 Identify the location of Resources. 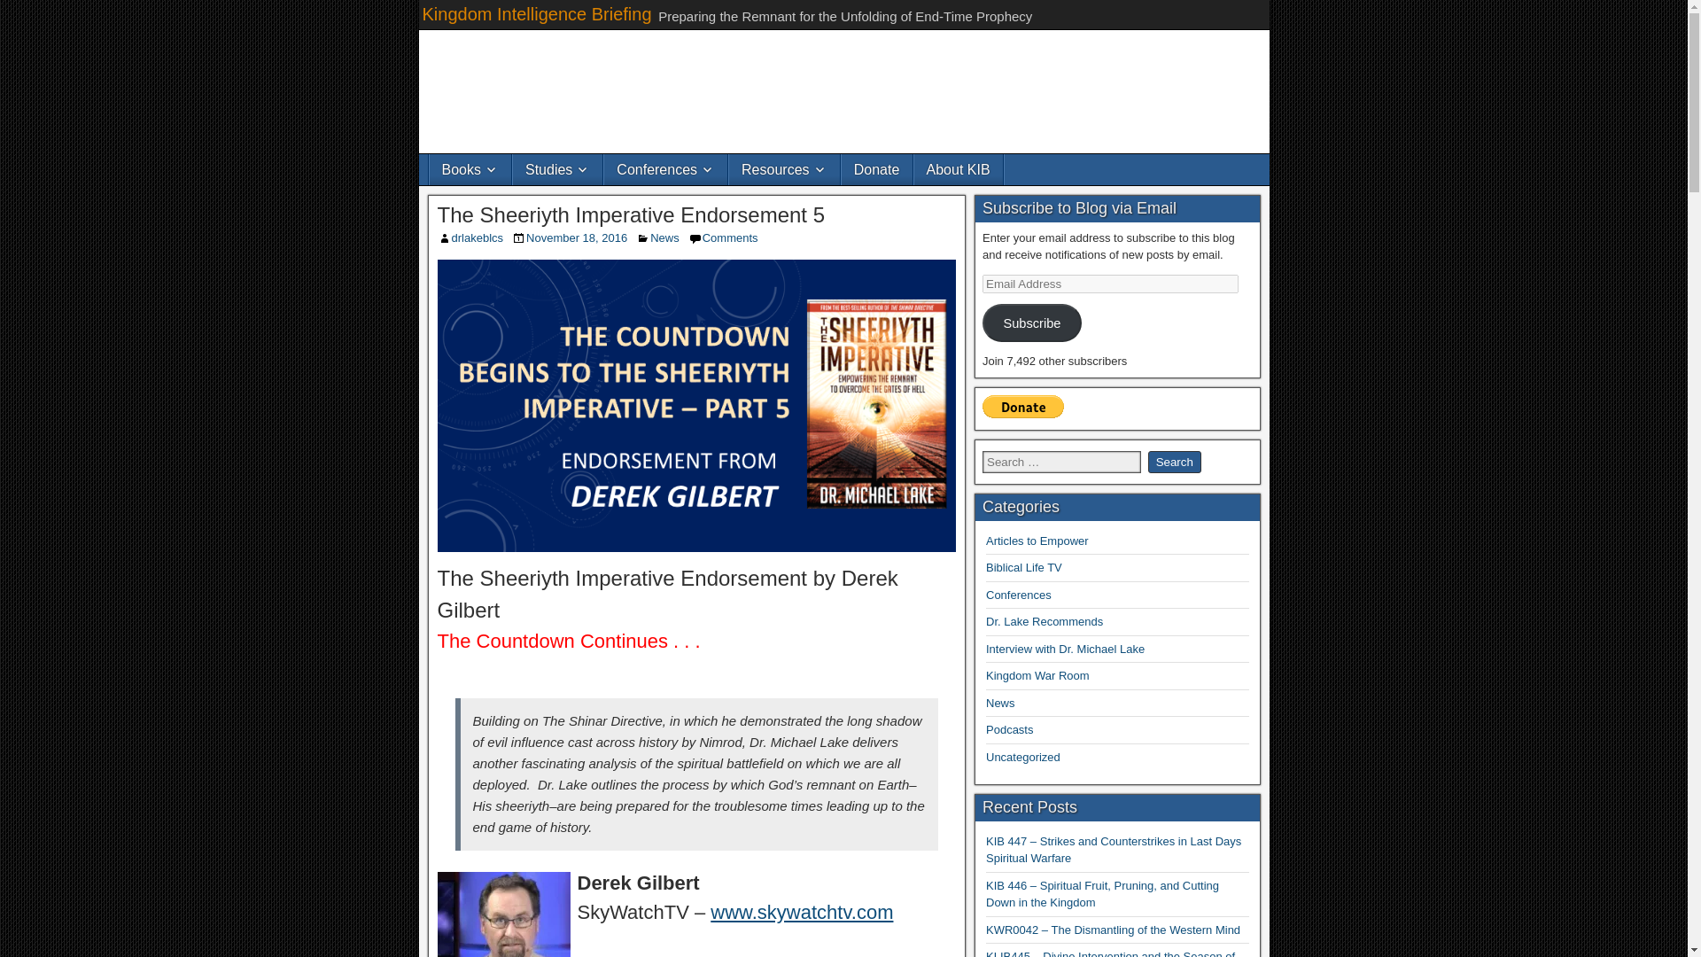
(783, 169).